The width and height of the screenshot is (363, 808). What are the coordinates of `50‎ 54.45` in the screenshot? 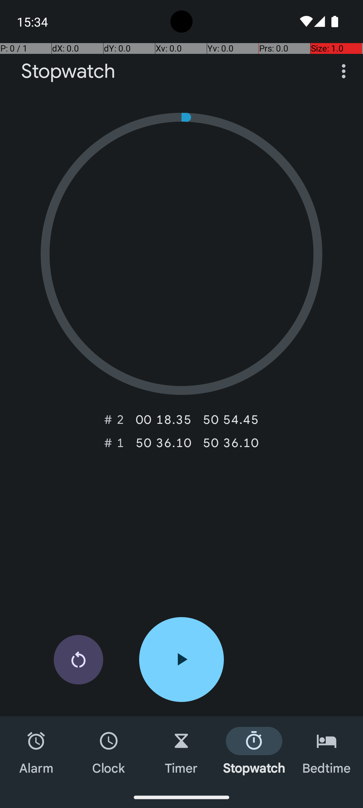 It's located at (231, 419).